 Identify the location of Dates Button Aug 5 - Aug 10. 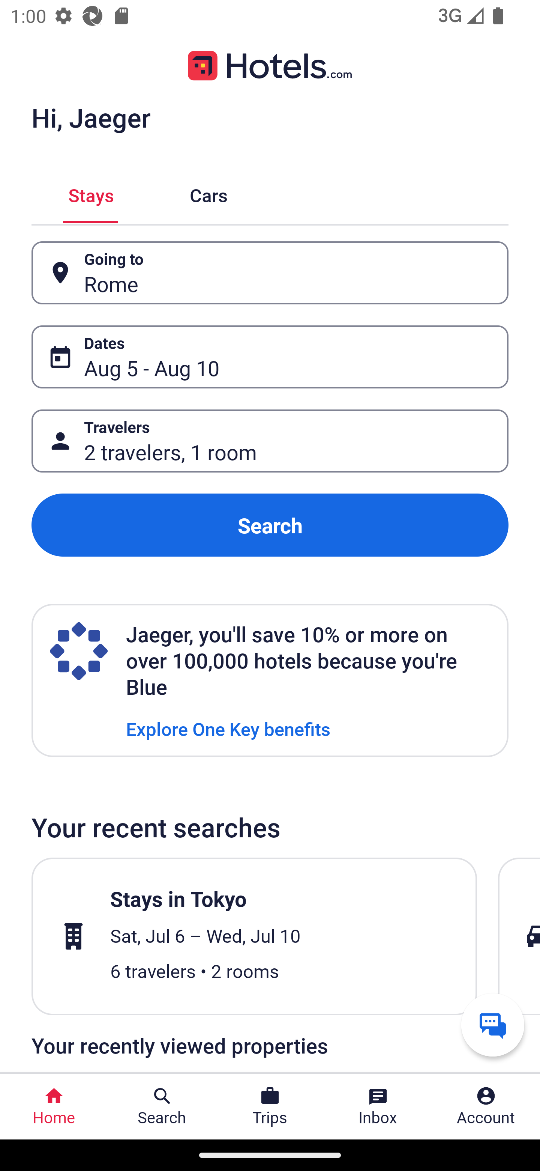
(270, 357).